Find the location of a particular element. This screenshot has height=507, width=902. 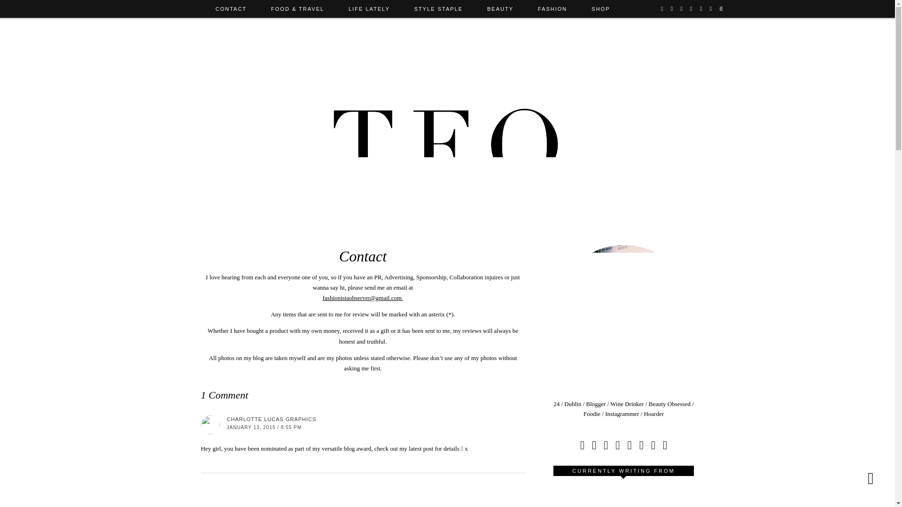

CONTACT is located at coordinates (231, 8).